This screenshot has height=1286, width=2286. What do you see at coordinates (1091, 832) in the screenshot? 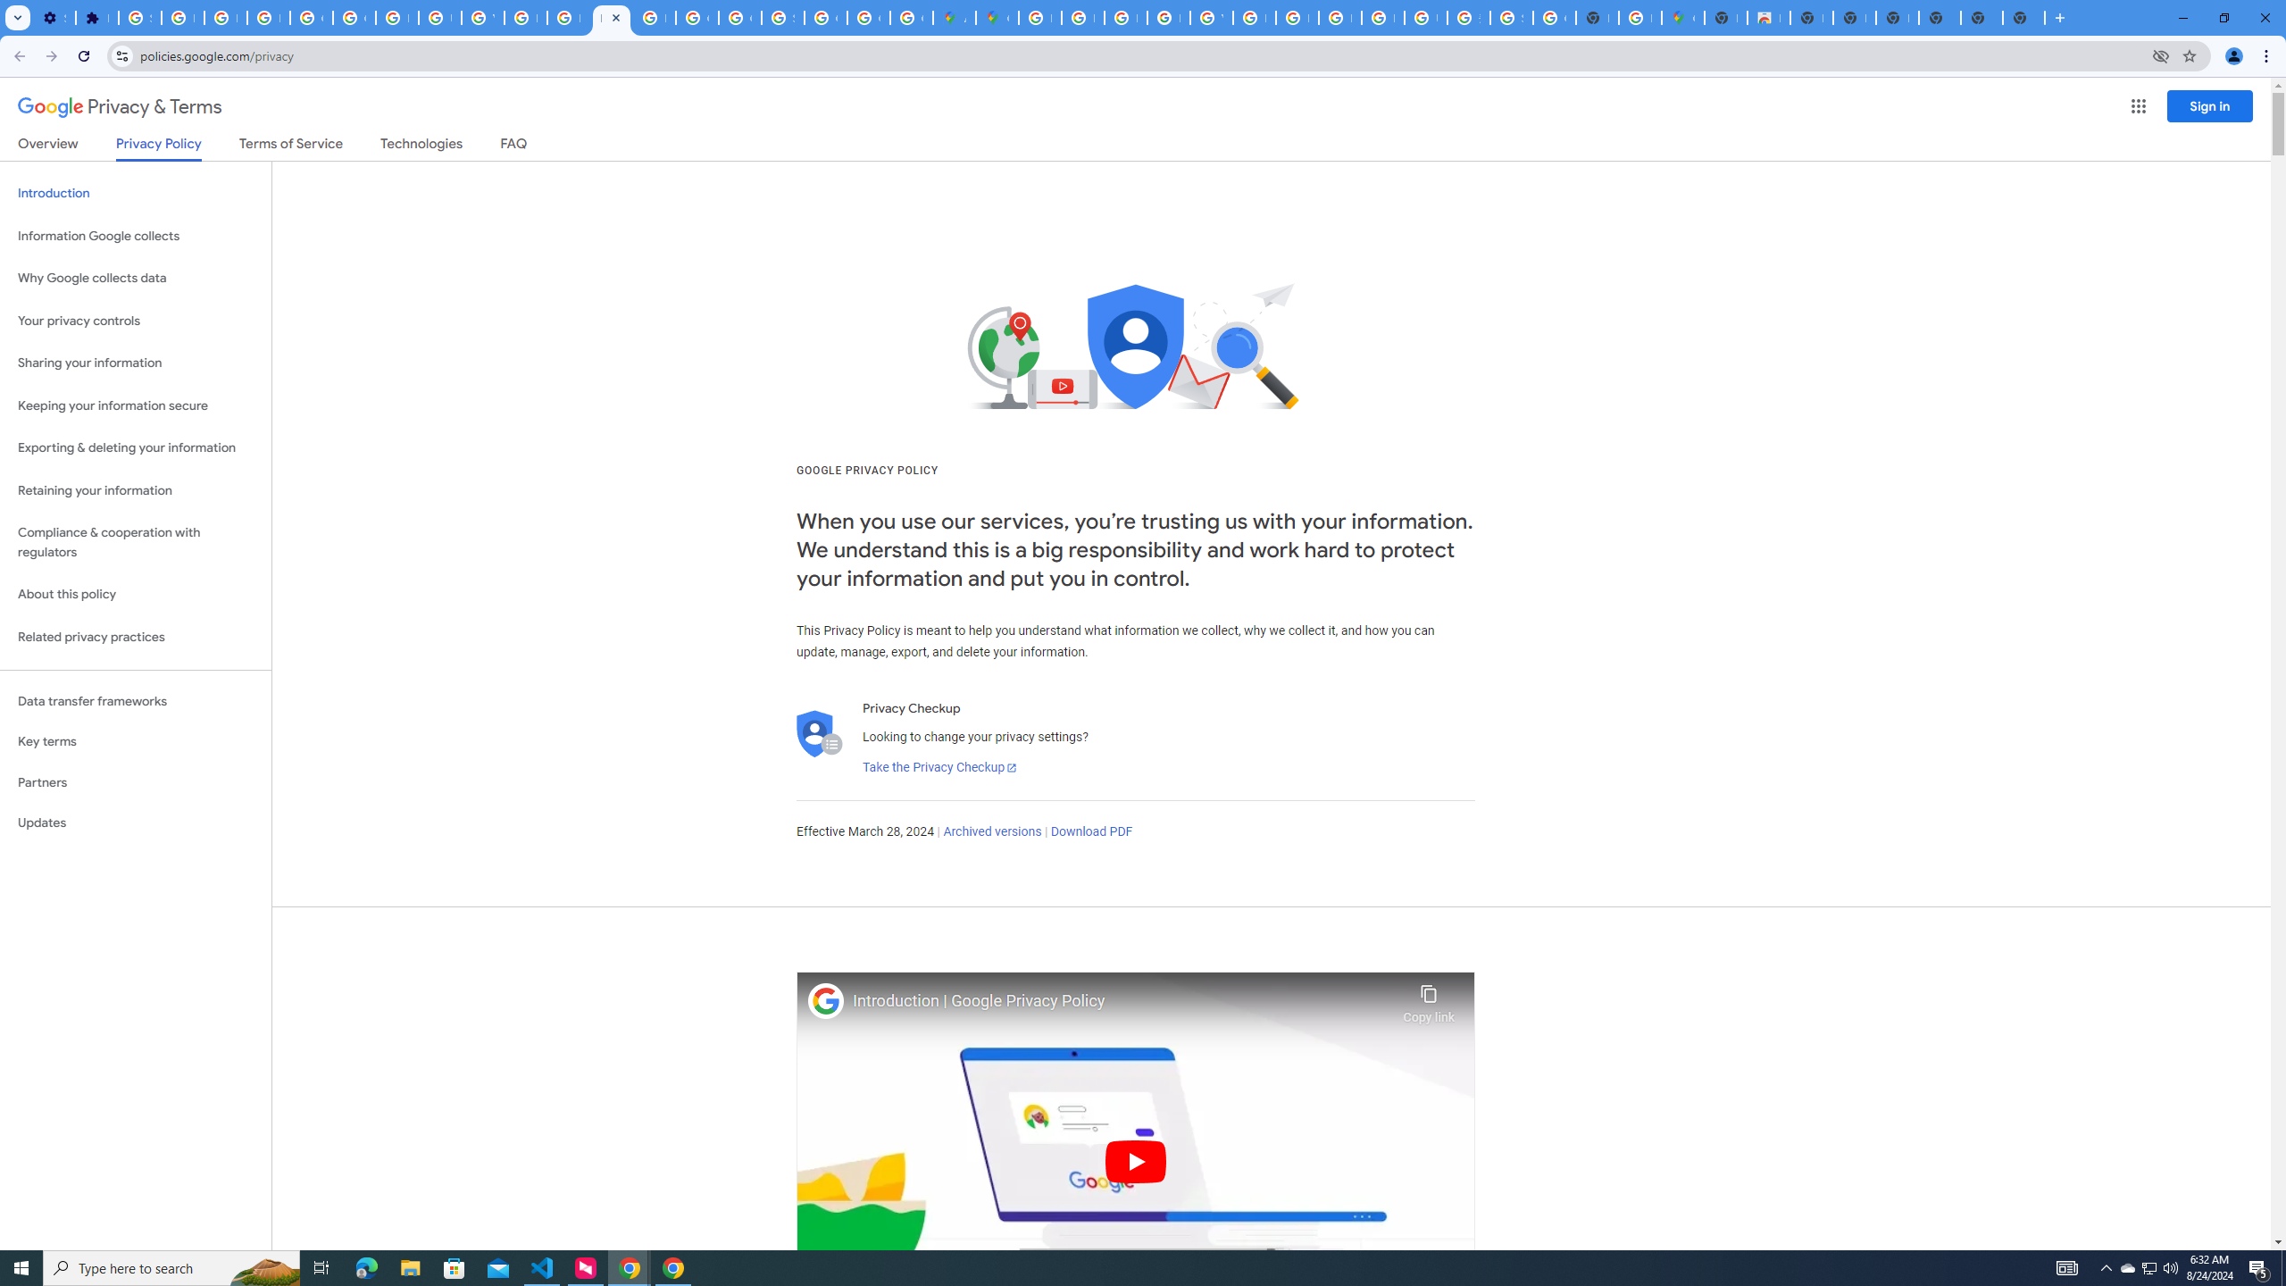
I see `Download PDF` at bounding box center [1091, 832].